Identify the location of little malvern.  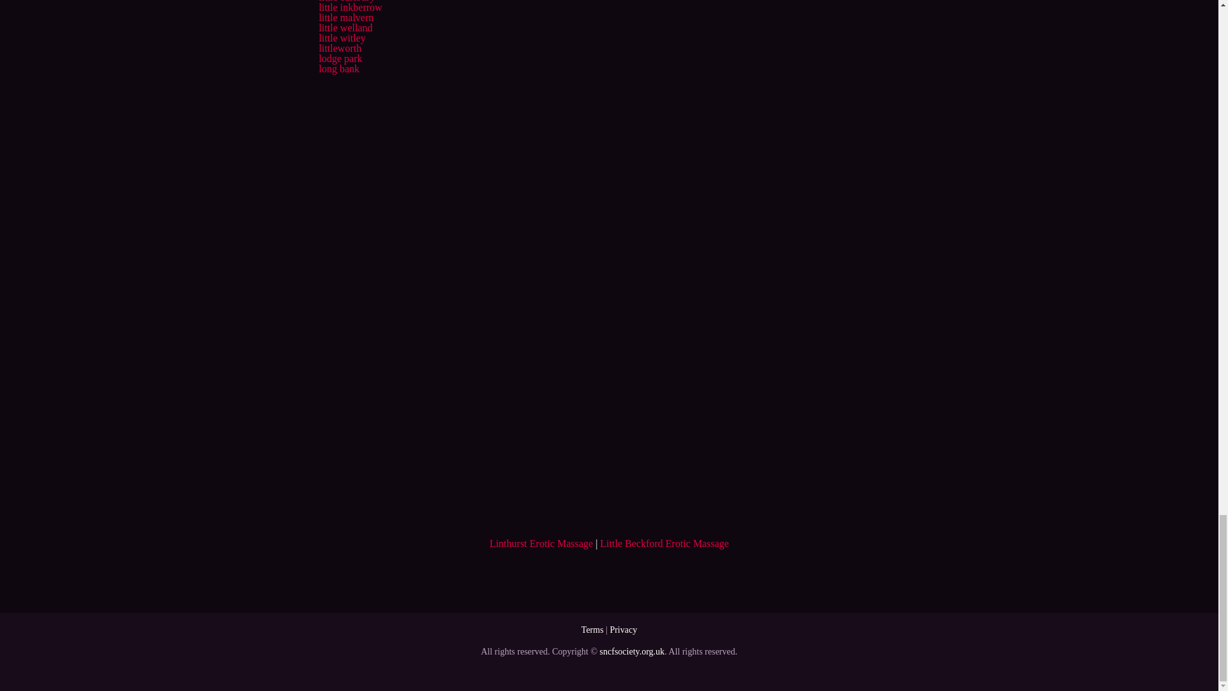
(345, 17).